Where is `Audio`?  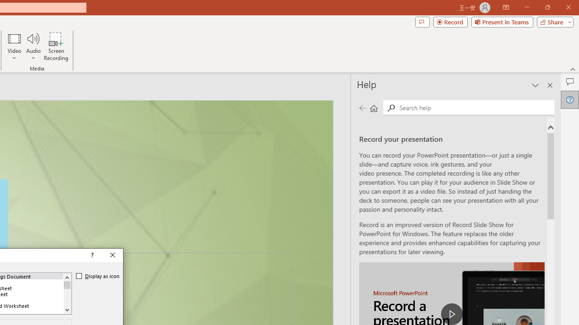
Audio is located at coordinates (33, 46).